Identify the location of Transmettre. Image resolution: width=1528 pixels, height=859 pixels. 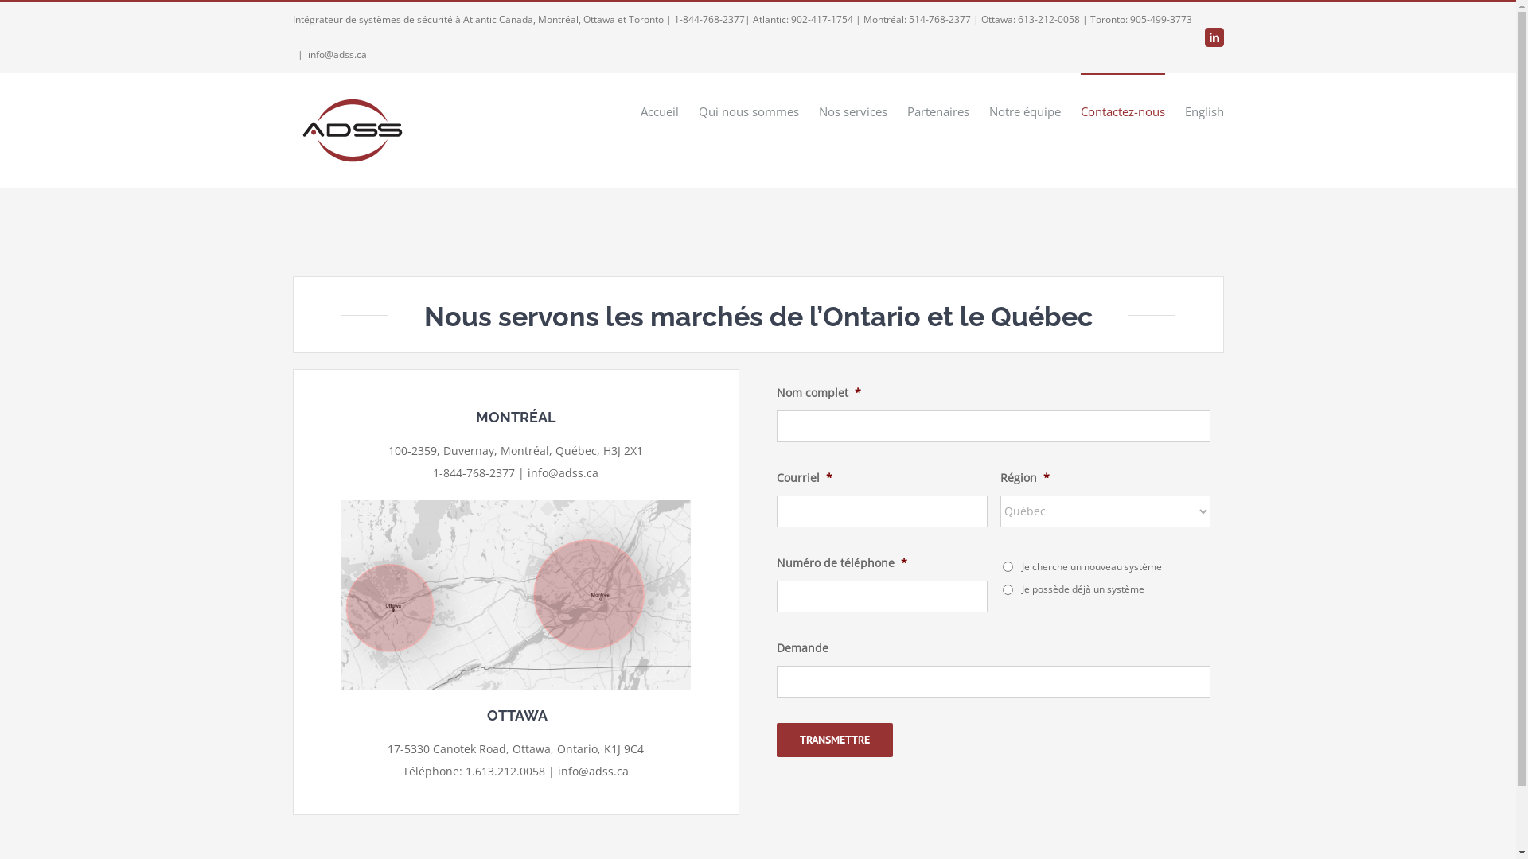
(835, 740).